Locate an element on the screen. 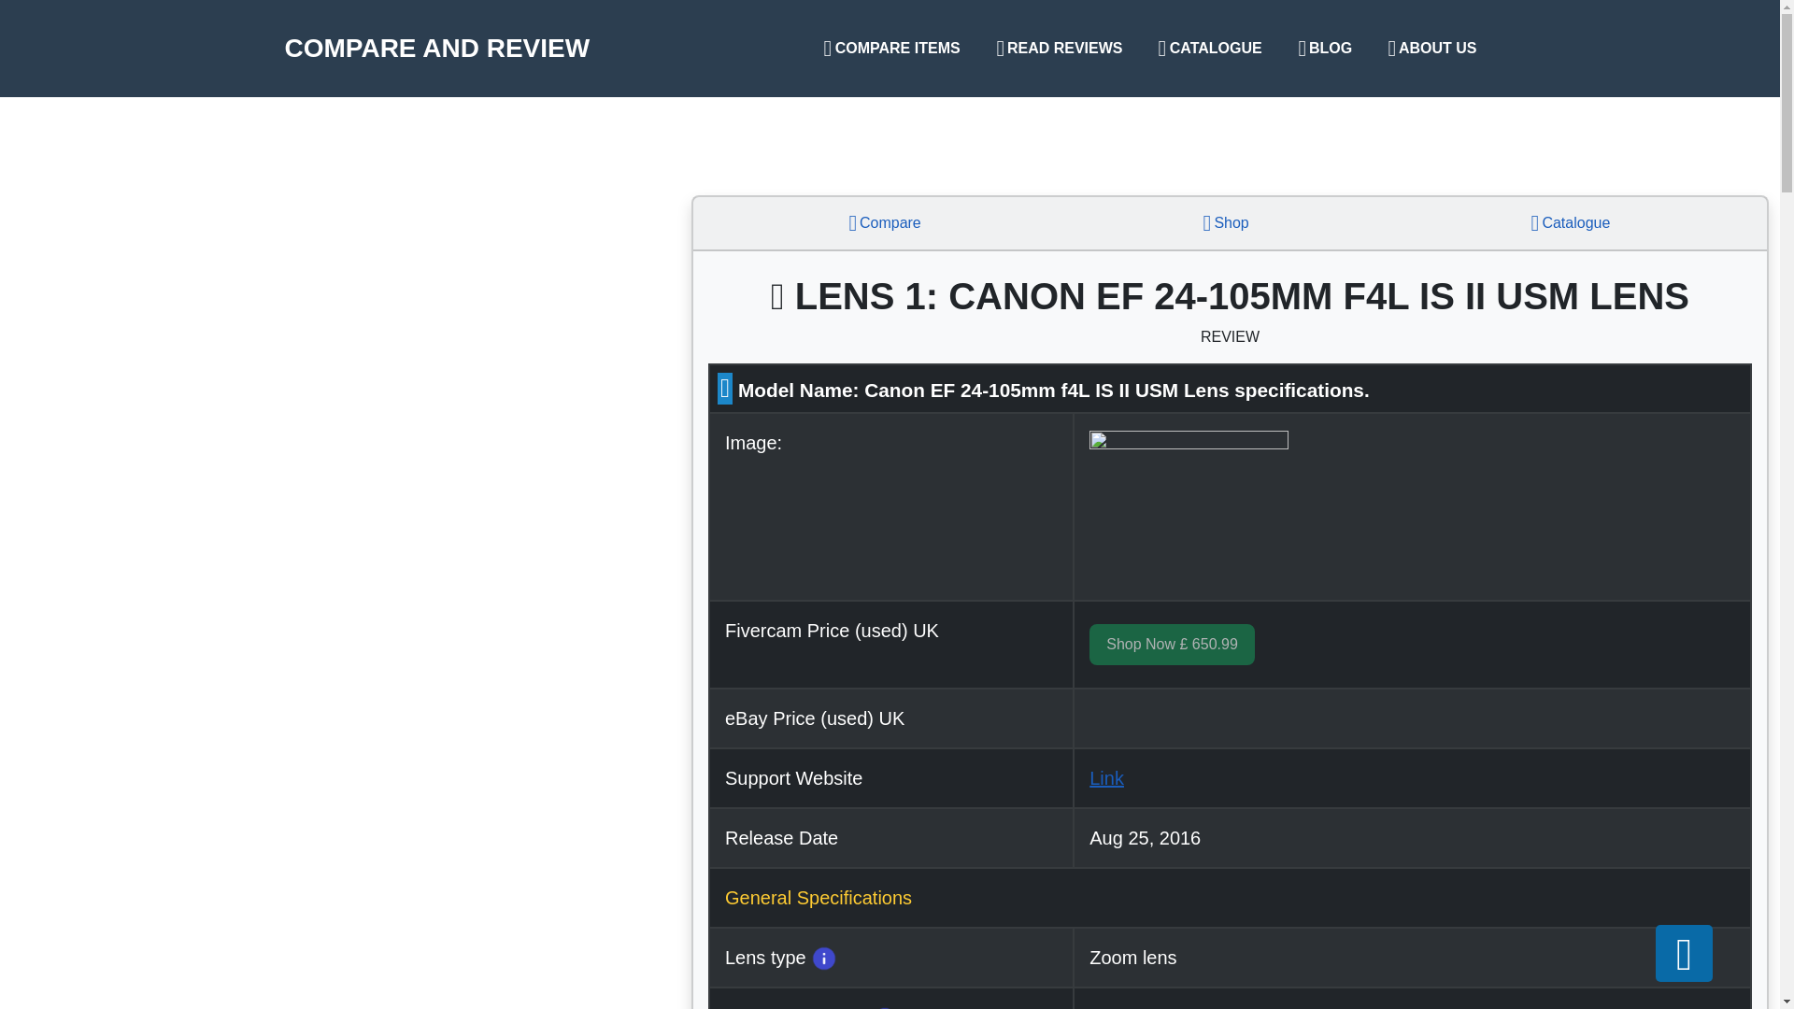  ABOUT US is located at coordinates (1431, 48).